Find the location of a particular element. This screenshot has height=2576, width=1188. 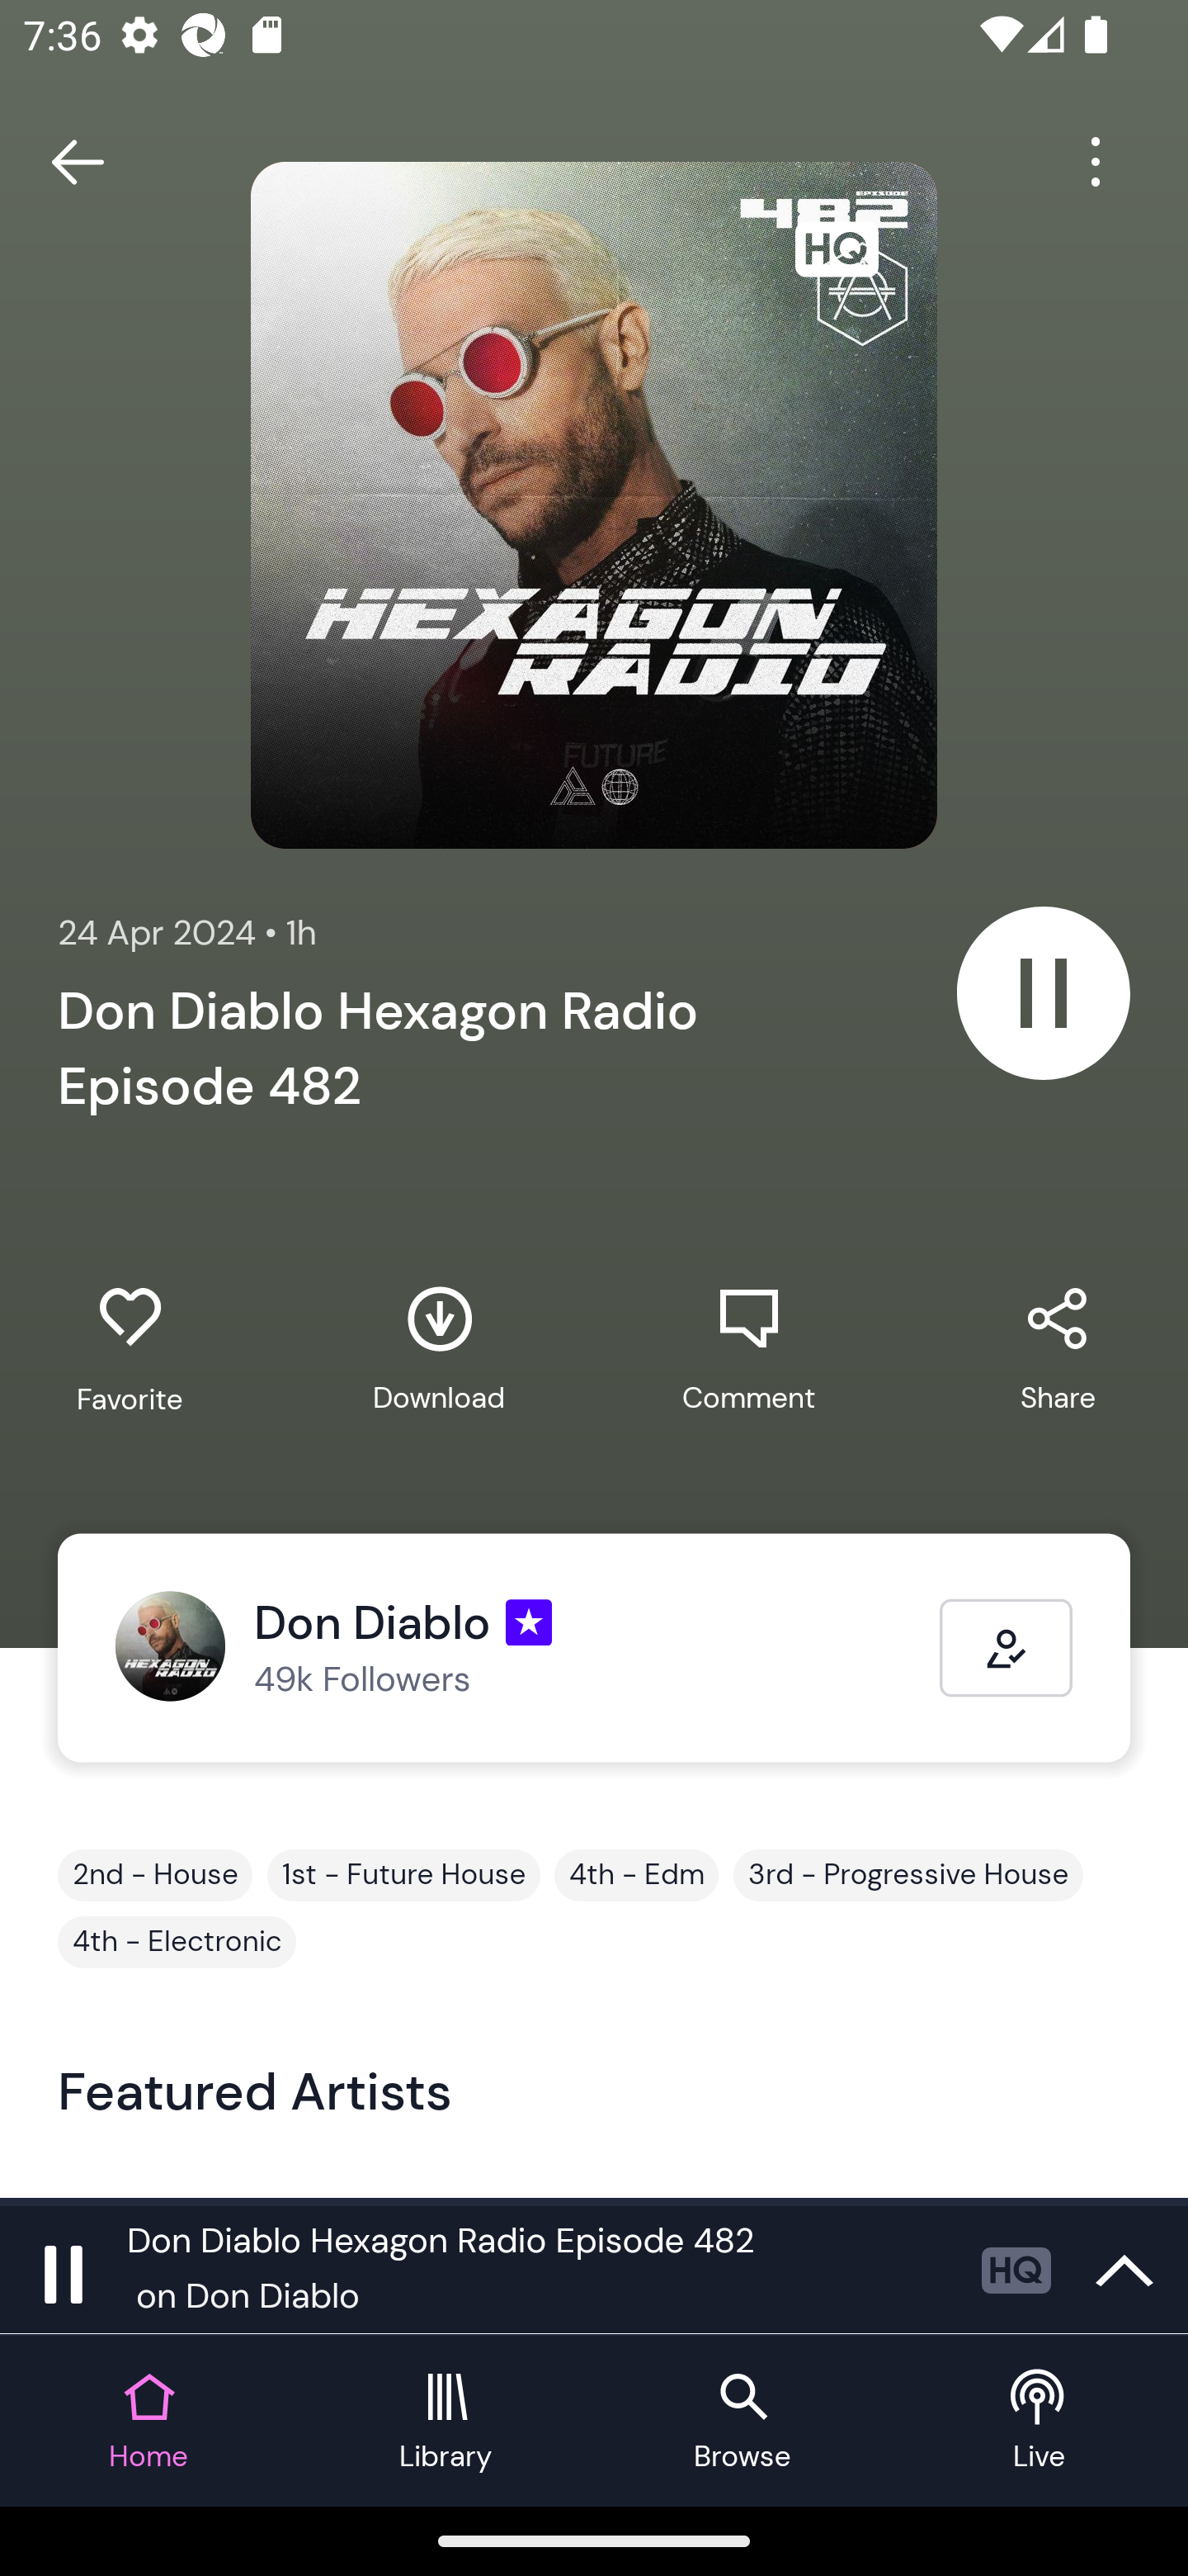

Favorite is located at coordinates (130, 1351).